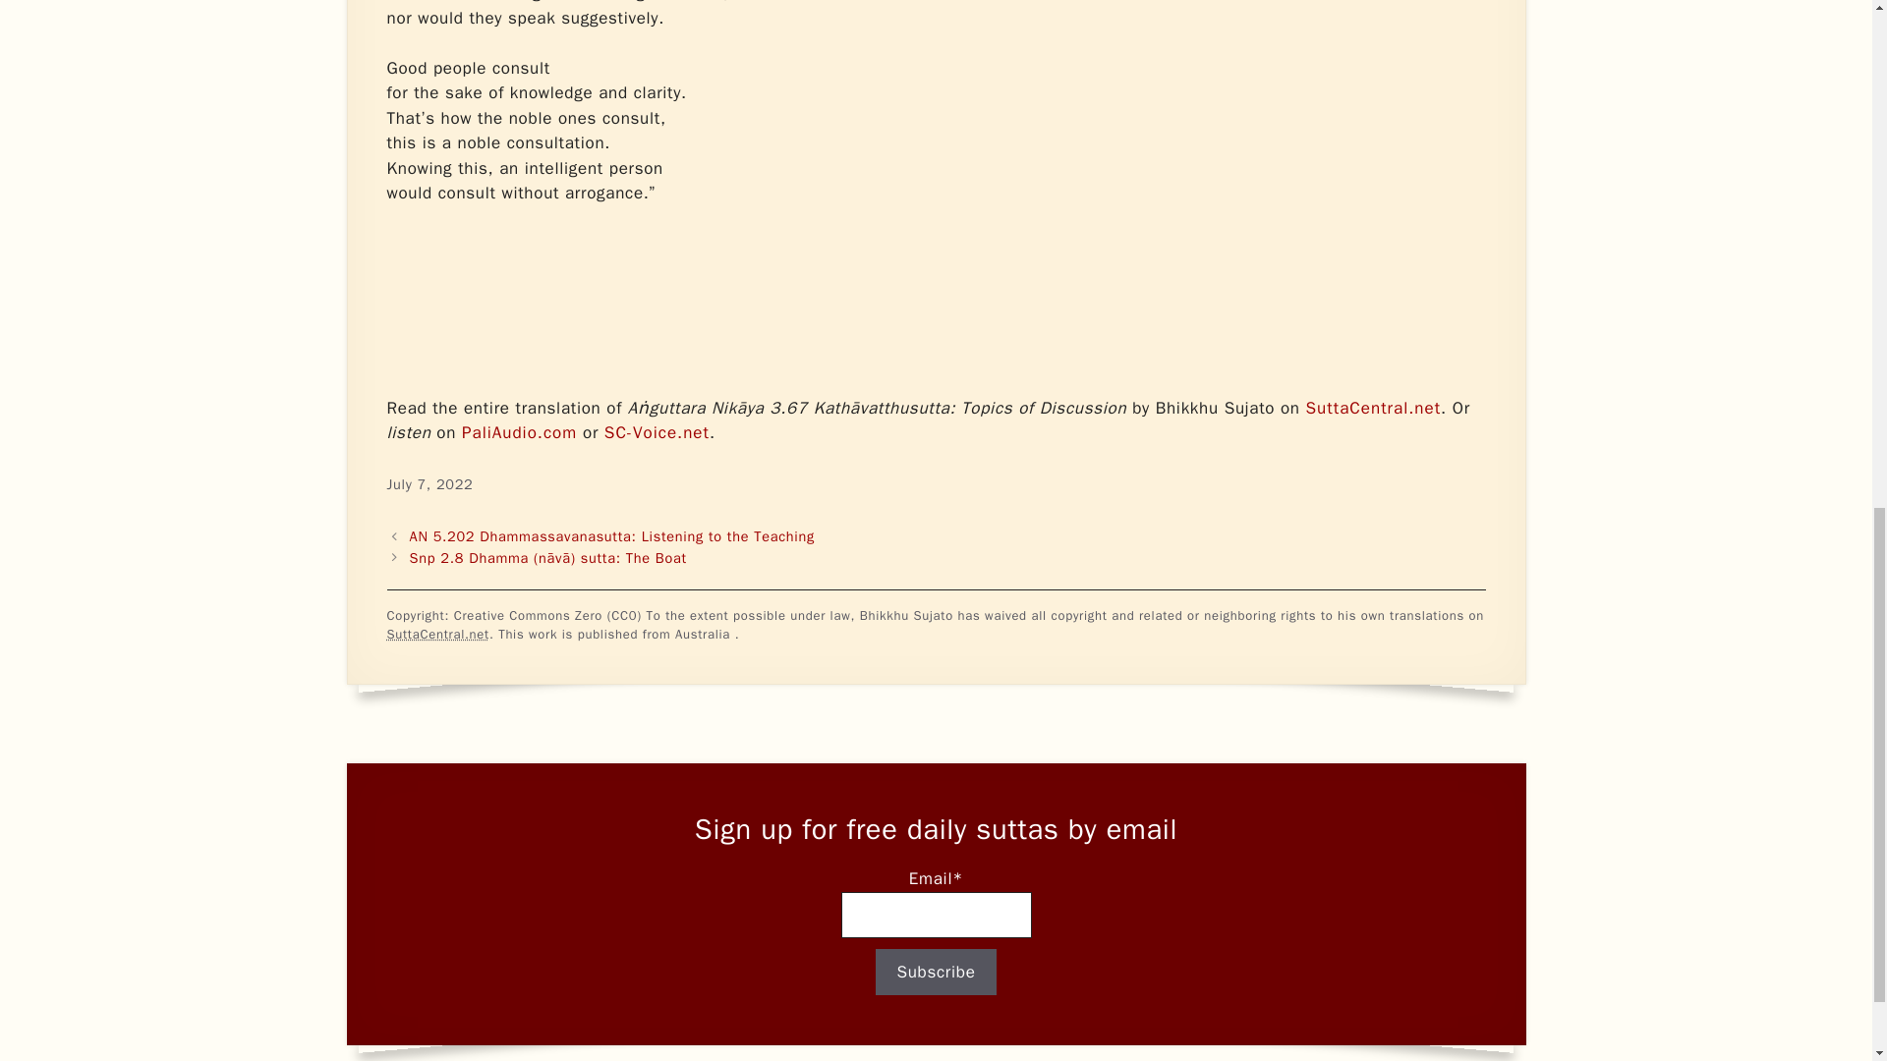  I want to click on SuttaCentral.net, so click(437, 635).